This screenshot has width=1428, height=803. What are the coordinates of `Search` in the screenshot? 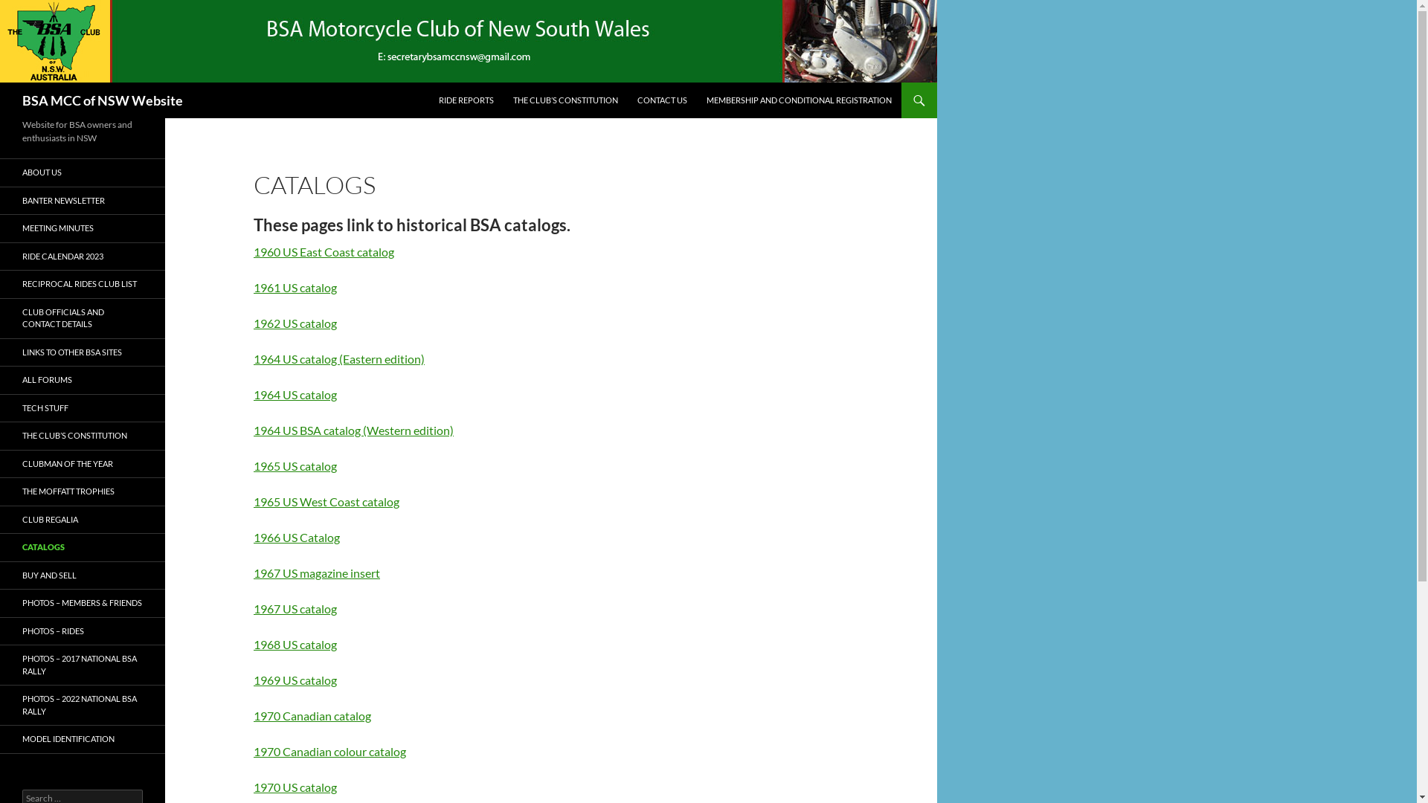 It's located at (28, 9).